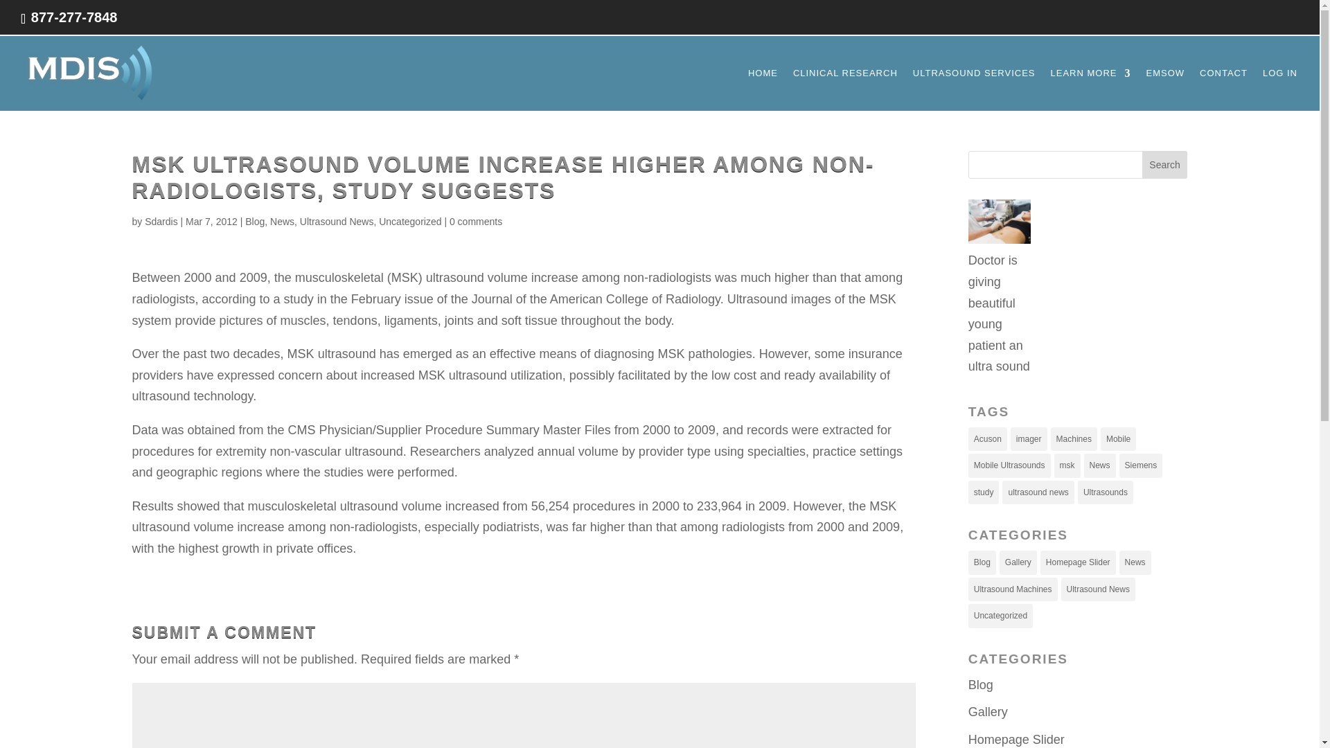  What do you see at coordinates (1074, 439) in the screenshot?
I see `Machines` at bounding box center [1074, 439].